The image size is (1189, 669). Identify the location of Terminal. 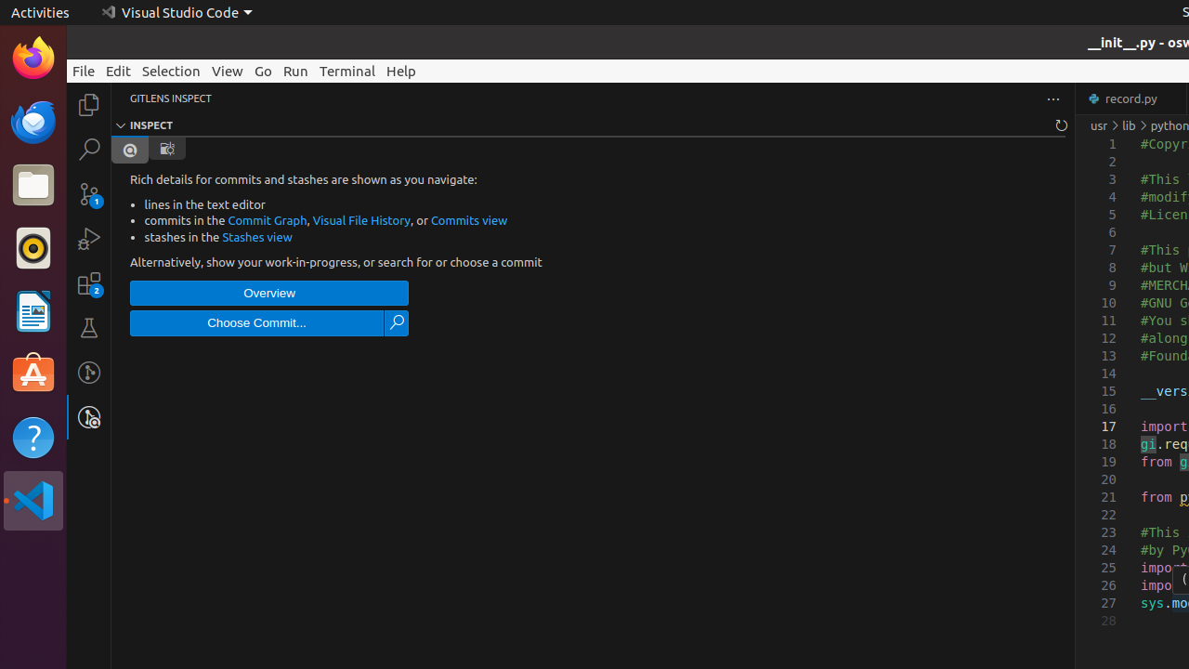
(347, 71).